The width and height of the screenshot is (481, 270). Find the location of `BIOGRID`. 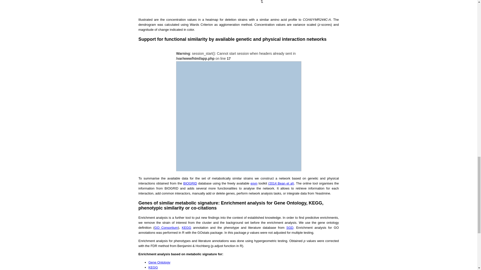

BIOGRID is located at coordinates (190, 183).